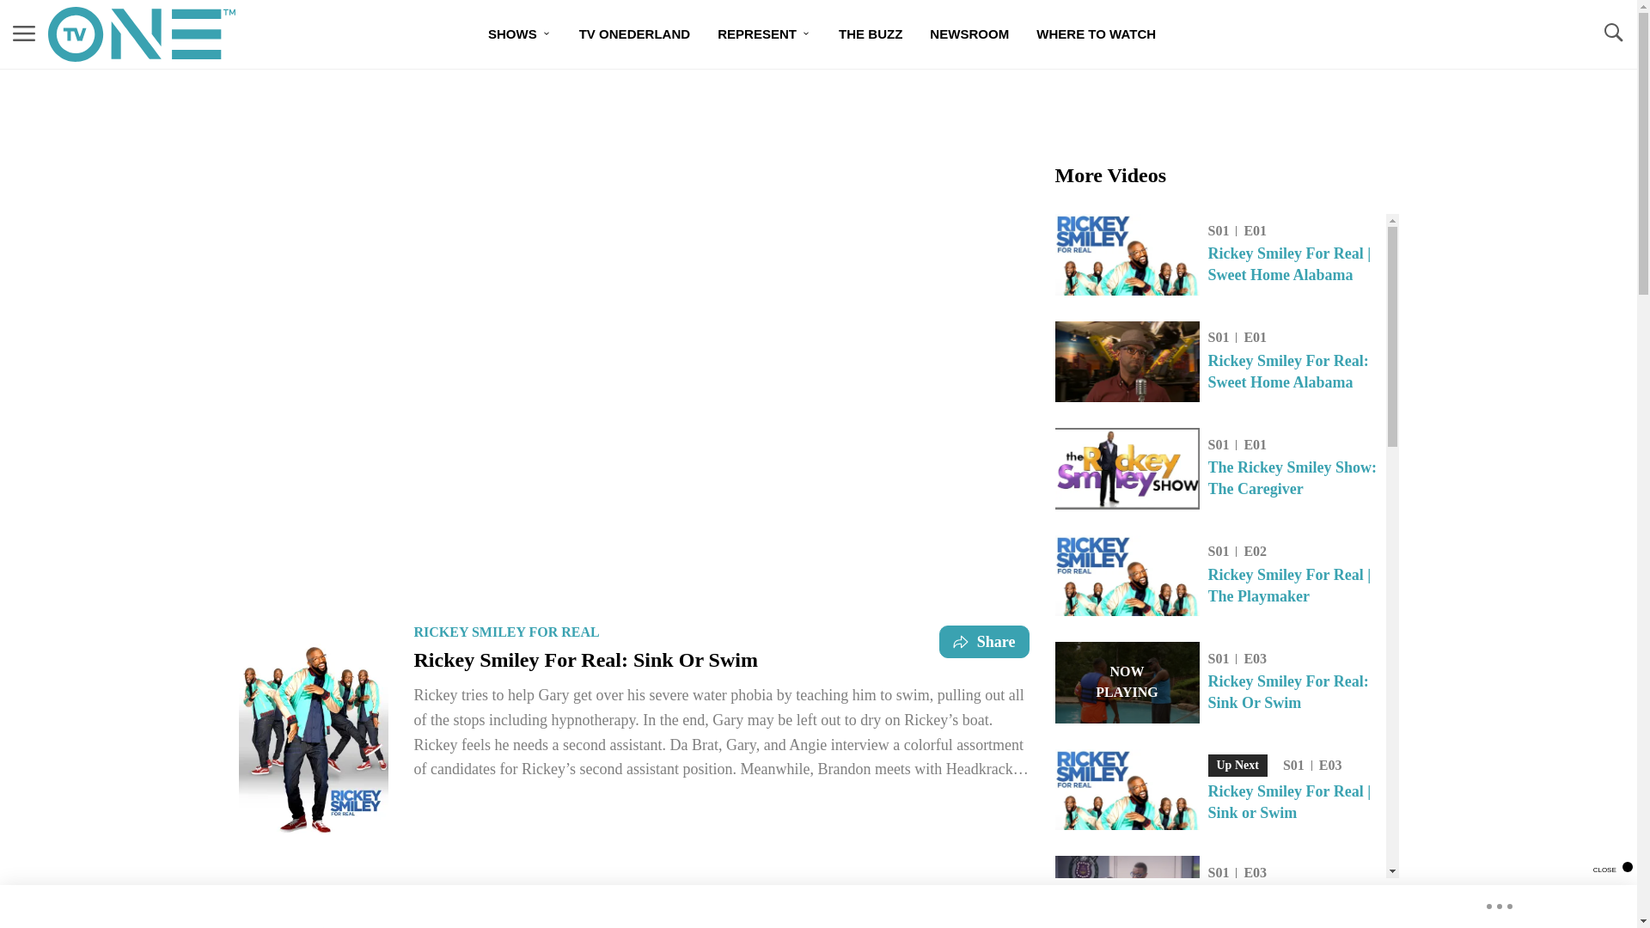 This screenshot has height=928, width=1650. Describe the element at coordinates (1296, 692) in the screenshot. I see `NEWSROOM` at that location.